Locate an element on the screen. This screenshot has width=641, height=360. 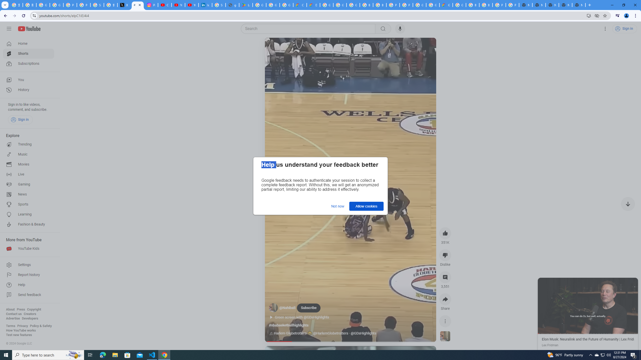
Mute is located at coordinates (291, 47).